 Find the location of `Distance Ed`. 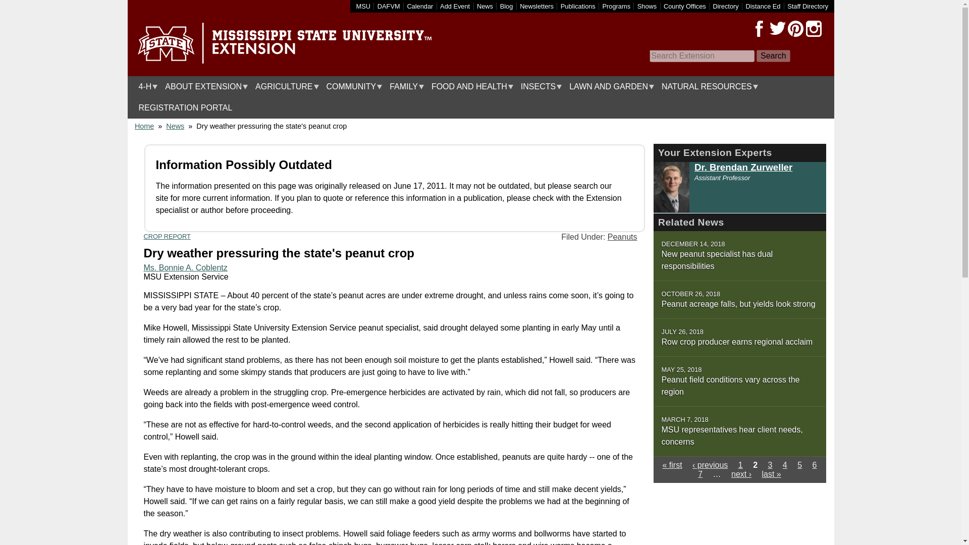

Distance Ed is located at coordinates (762, 6).